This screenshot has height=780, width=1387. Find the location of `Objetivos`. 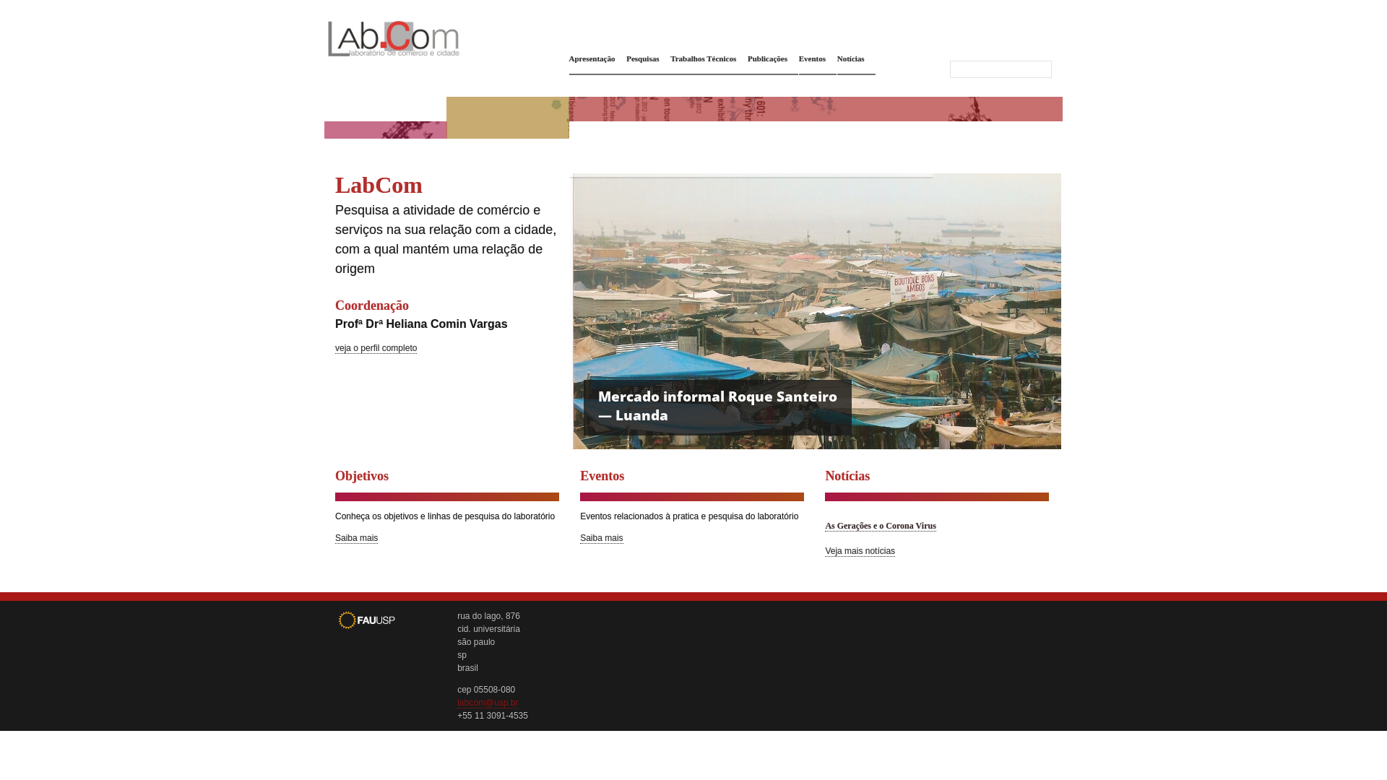

Objetivos is located at coordinates (362, 476).